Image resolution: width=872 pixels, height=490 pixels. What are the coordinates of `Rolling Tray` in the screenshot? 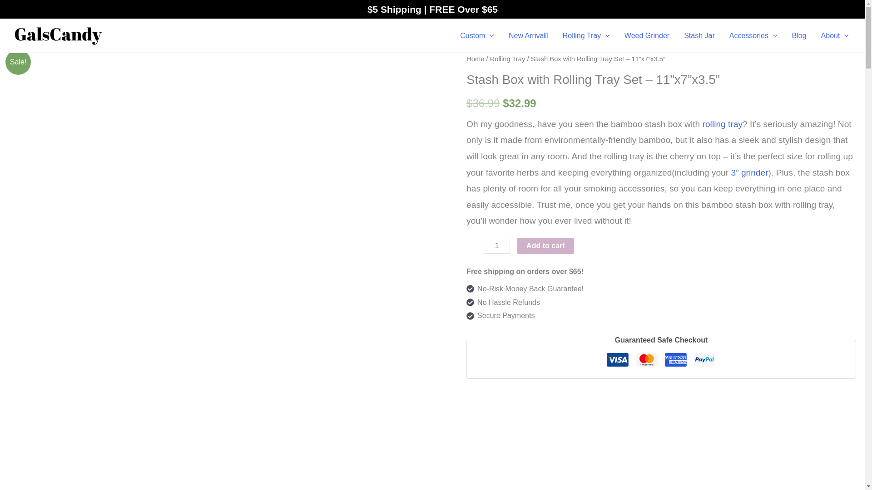 It's located at (586, 36).